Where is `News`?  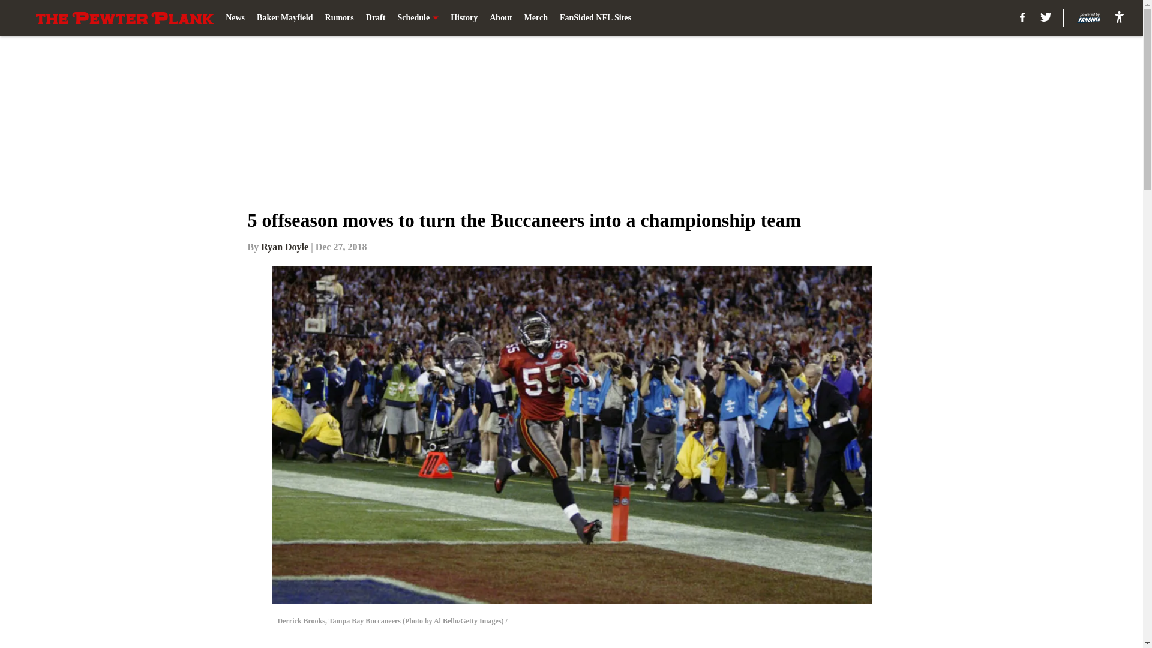 News is located at coordinates (235, 18).